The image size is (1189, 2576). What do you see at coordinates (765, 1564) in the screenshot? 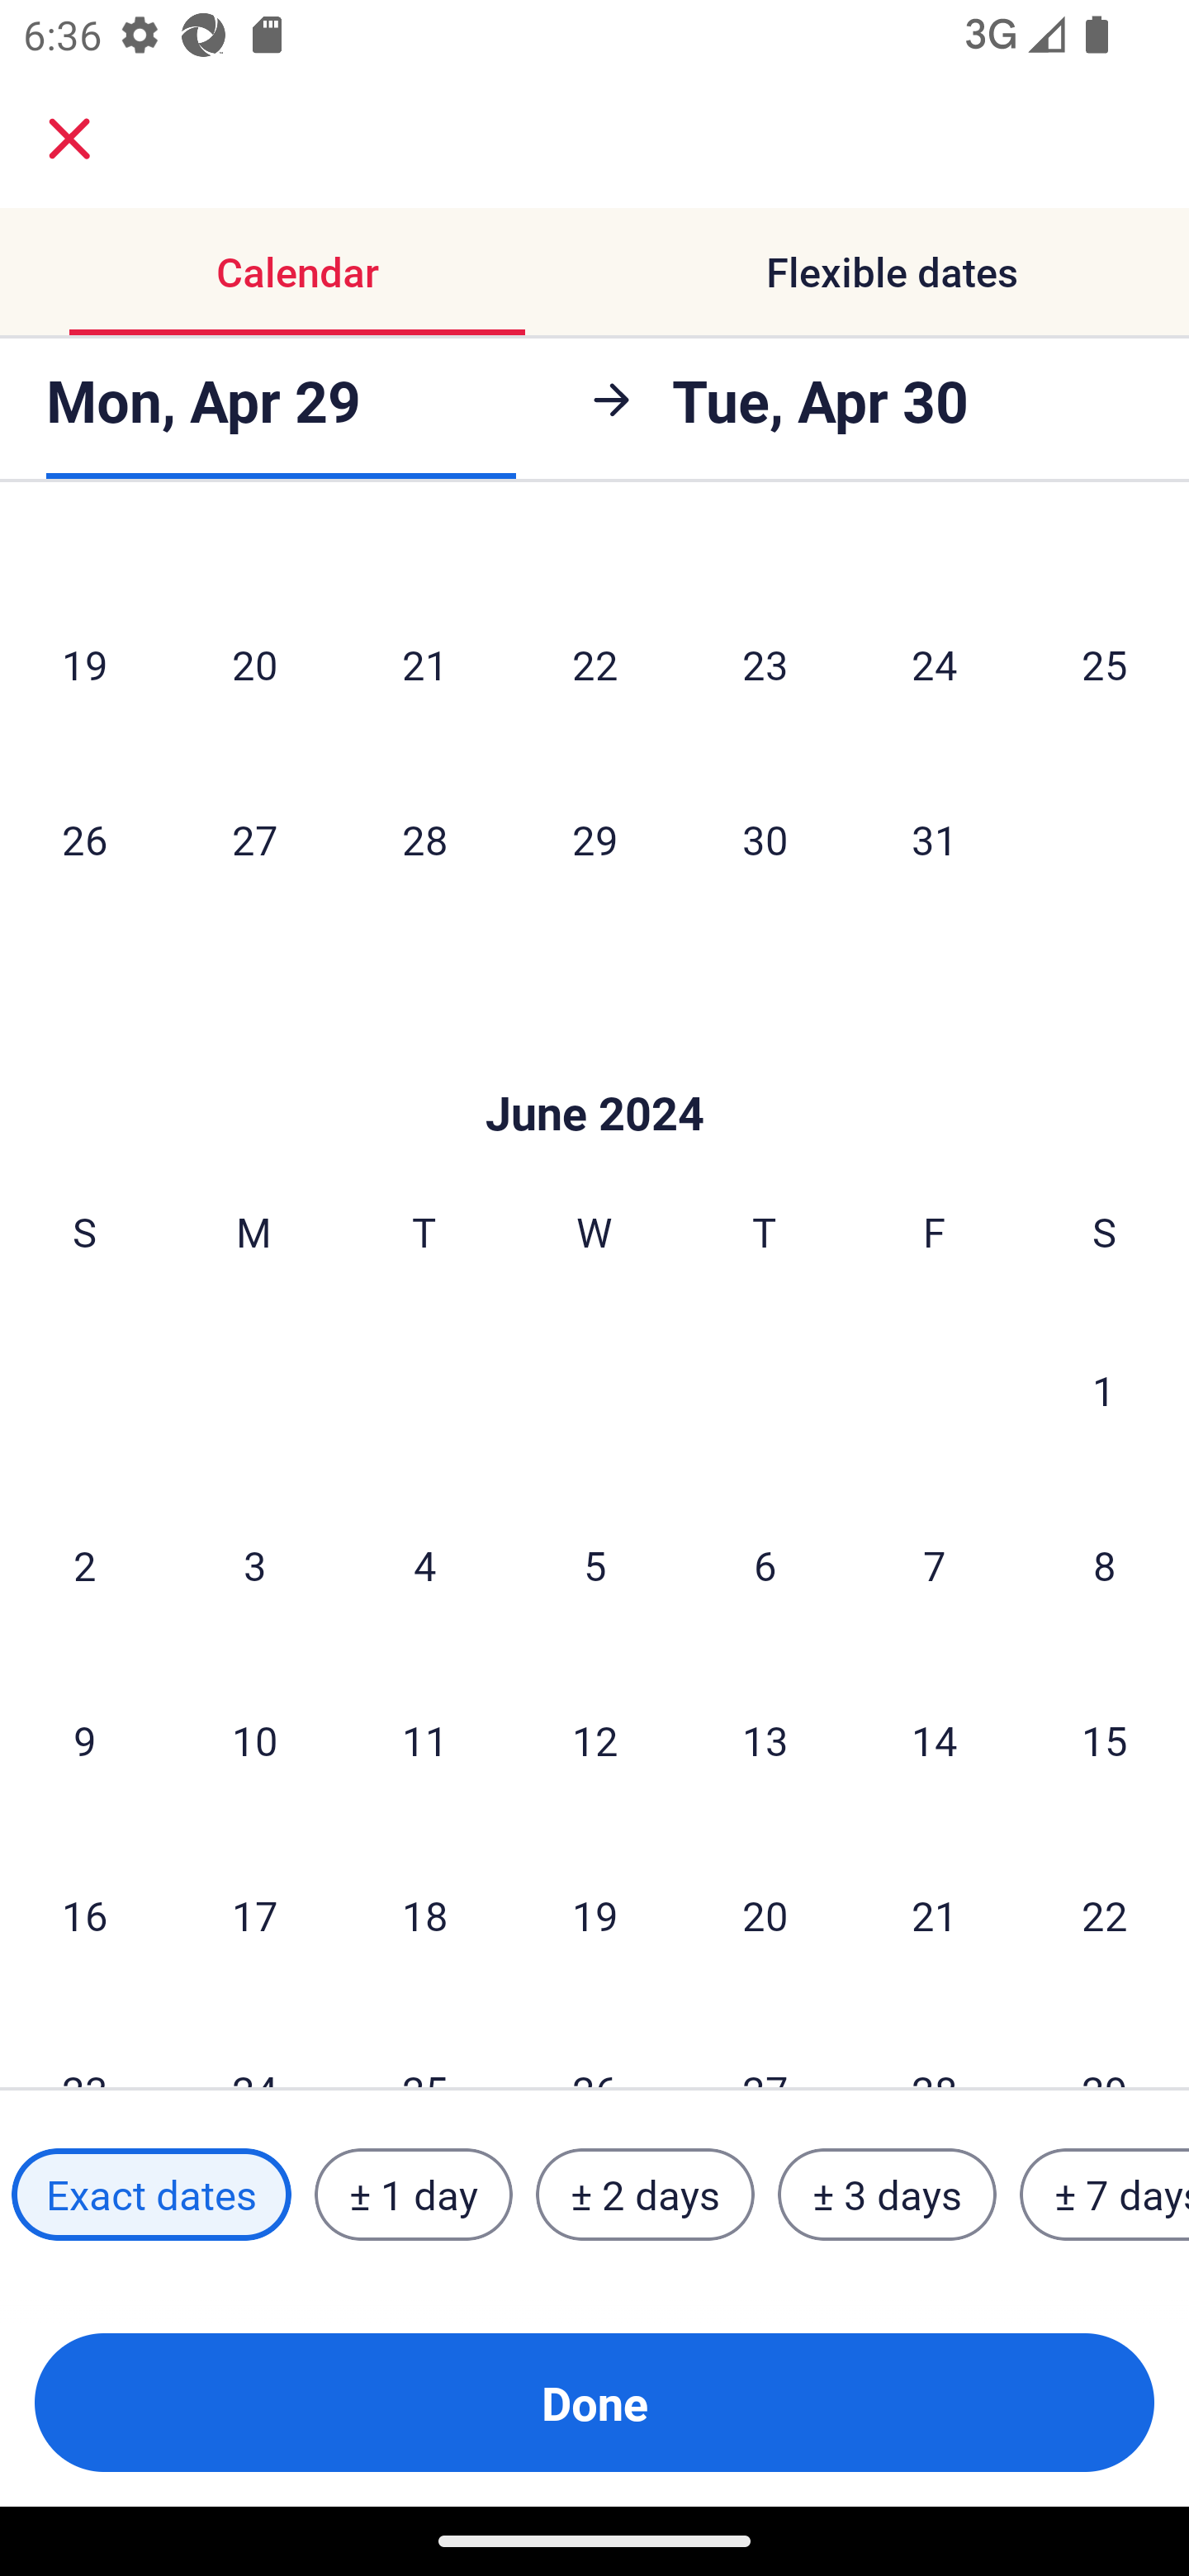
I see `6 Thursday, June 6, 2024` at bounding box center [765, 1564].